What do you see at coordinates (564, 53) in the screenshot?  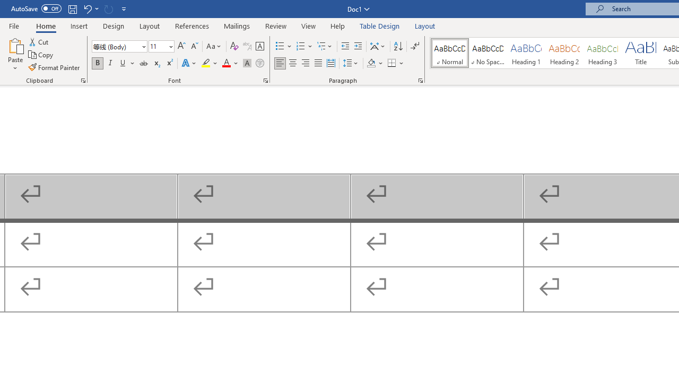 I see `Heading 2` at bounding box center [564, 53].